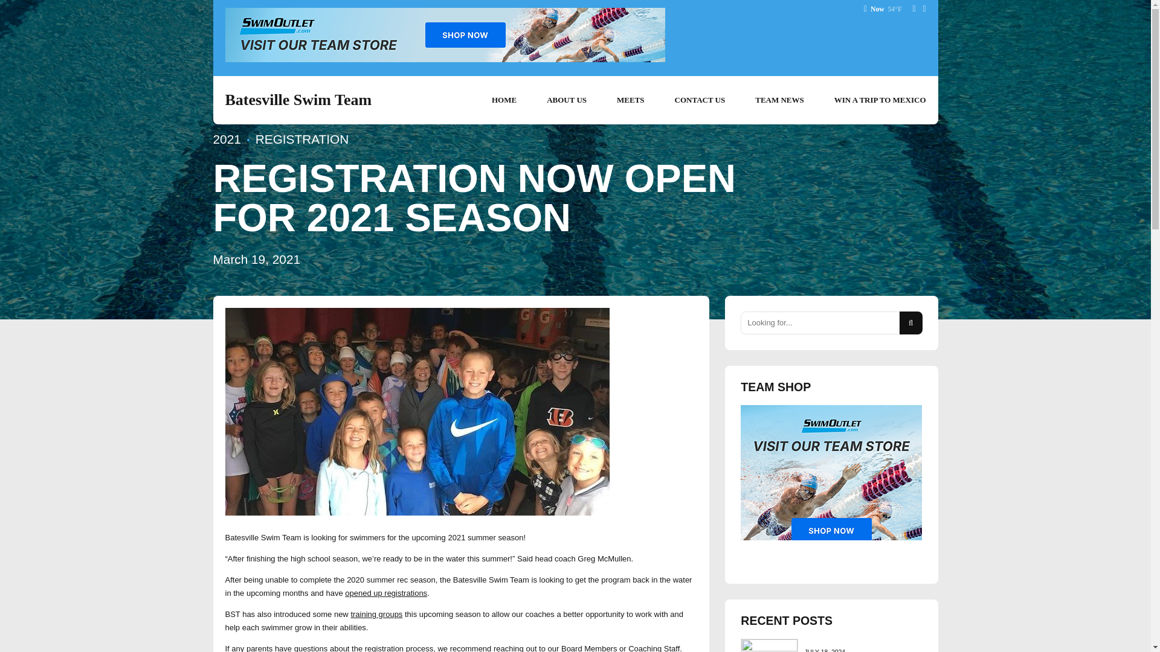 The height and width of the screenshot is (652, 1160). What do you see at coordinates (385, 593) in the screenshot?
I see `opened up registrations` at bounding box center [385, 593].